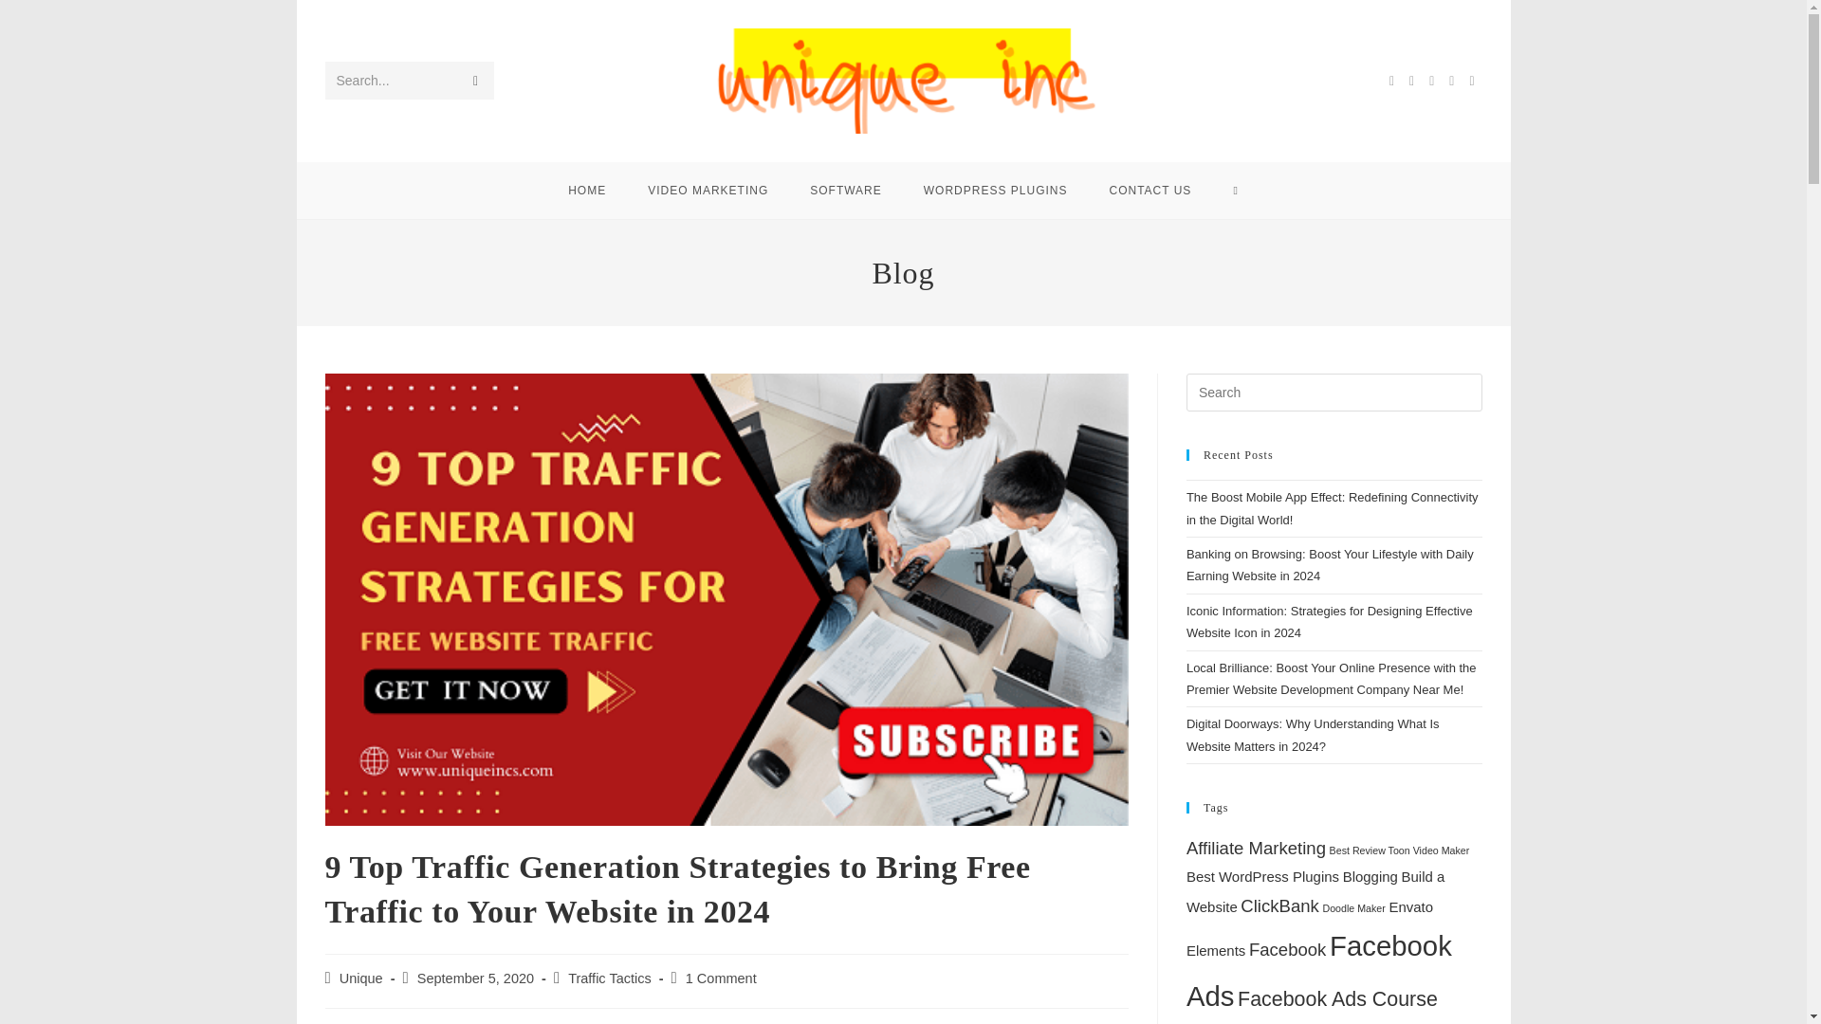  What do you see at coordinates (360, 978) in the screenshot?
I see `Unique` at bounding box center [360, 978].